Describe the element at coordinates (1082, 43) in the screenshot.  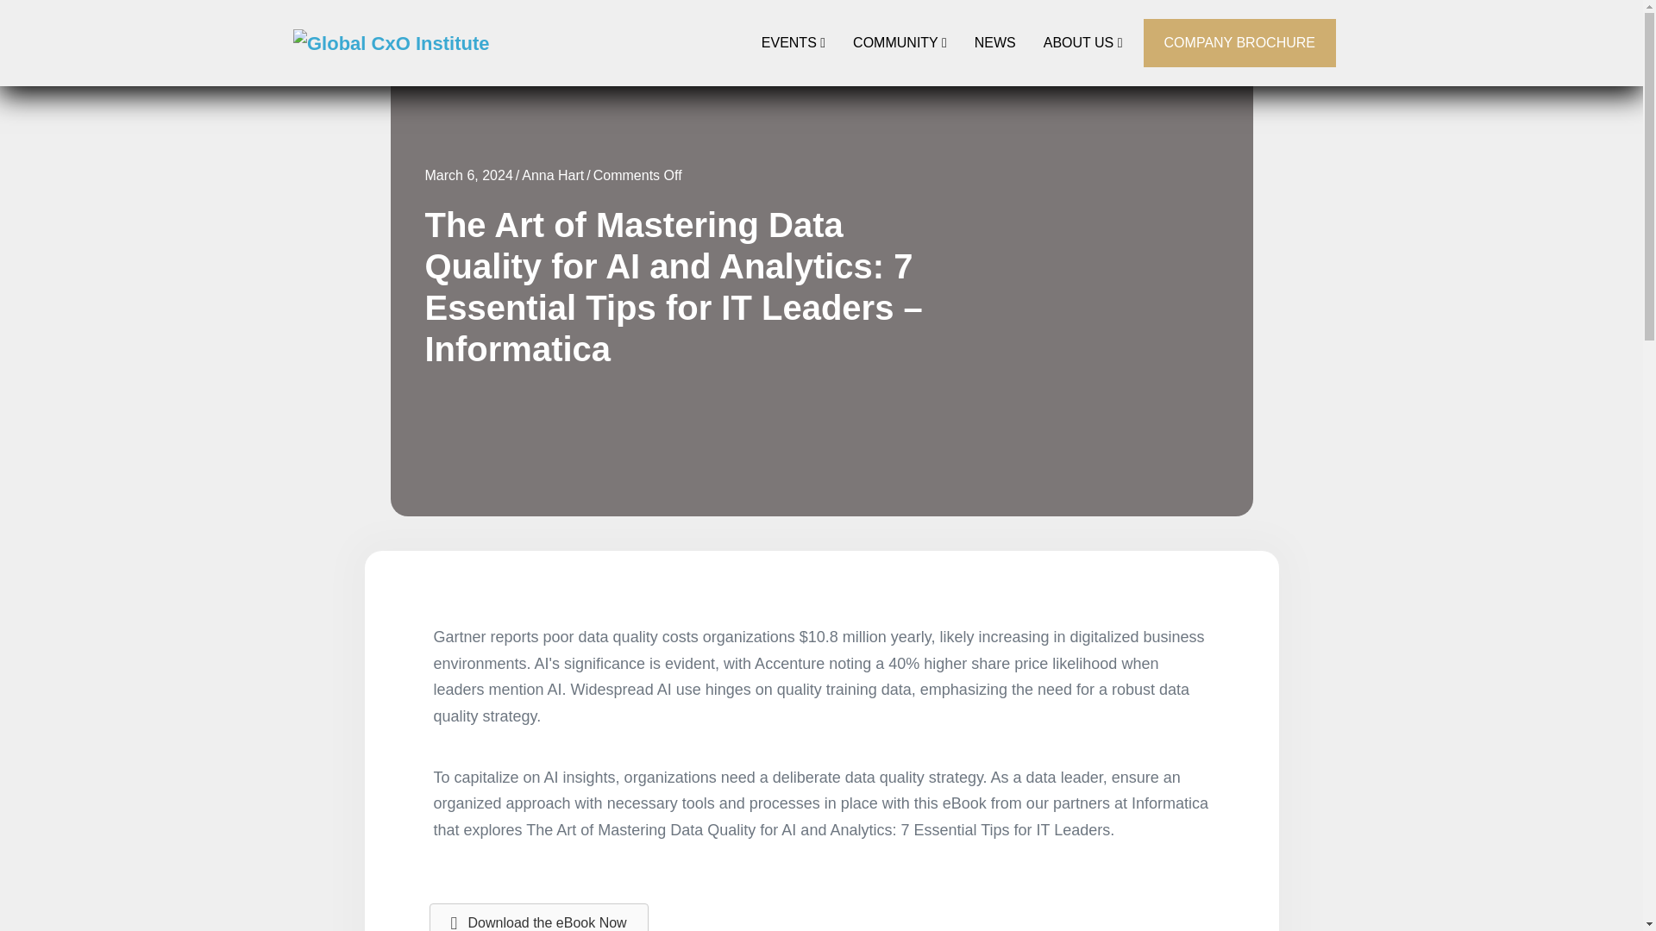
I see `ABOUT US` at that location.